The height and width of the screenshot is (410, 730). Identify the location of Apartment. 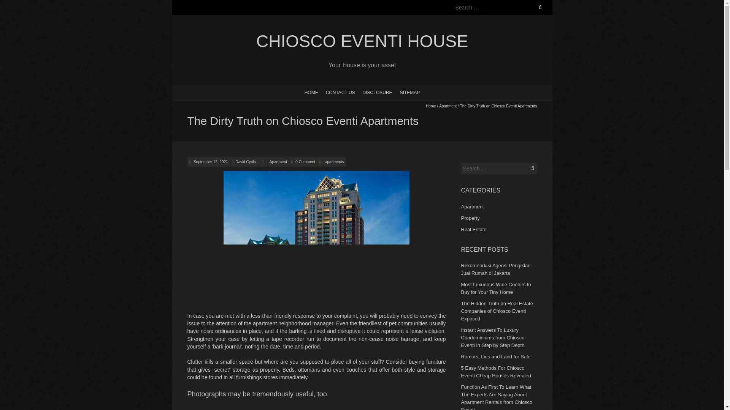
(472, 207).